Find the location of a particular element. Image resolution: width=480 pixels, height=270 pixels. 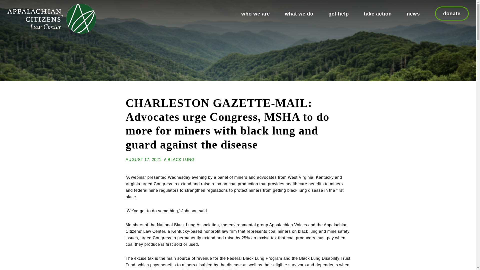

who we are is located at coordinates (255, 11).